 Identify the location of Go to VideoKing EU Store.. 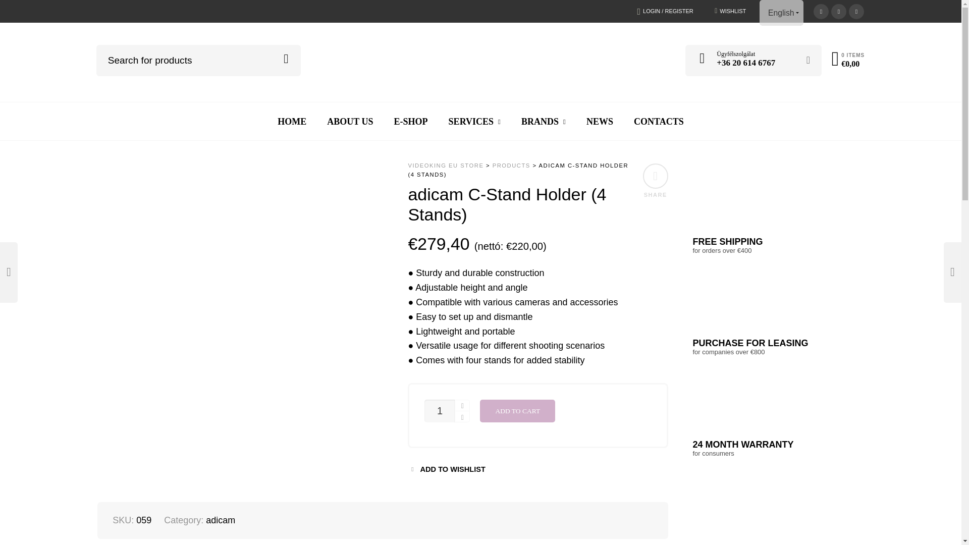
(446, 165).